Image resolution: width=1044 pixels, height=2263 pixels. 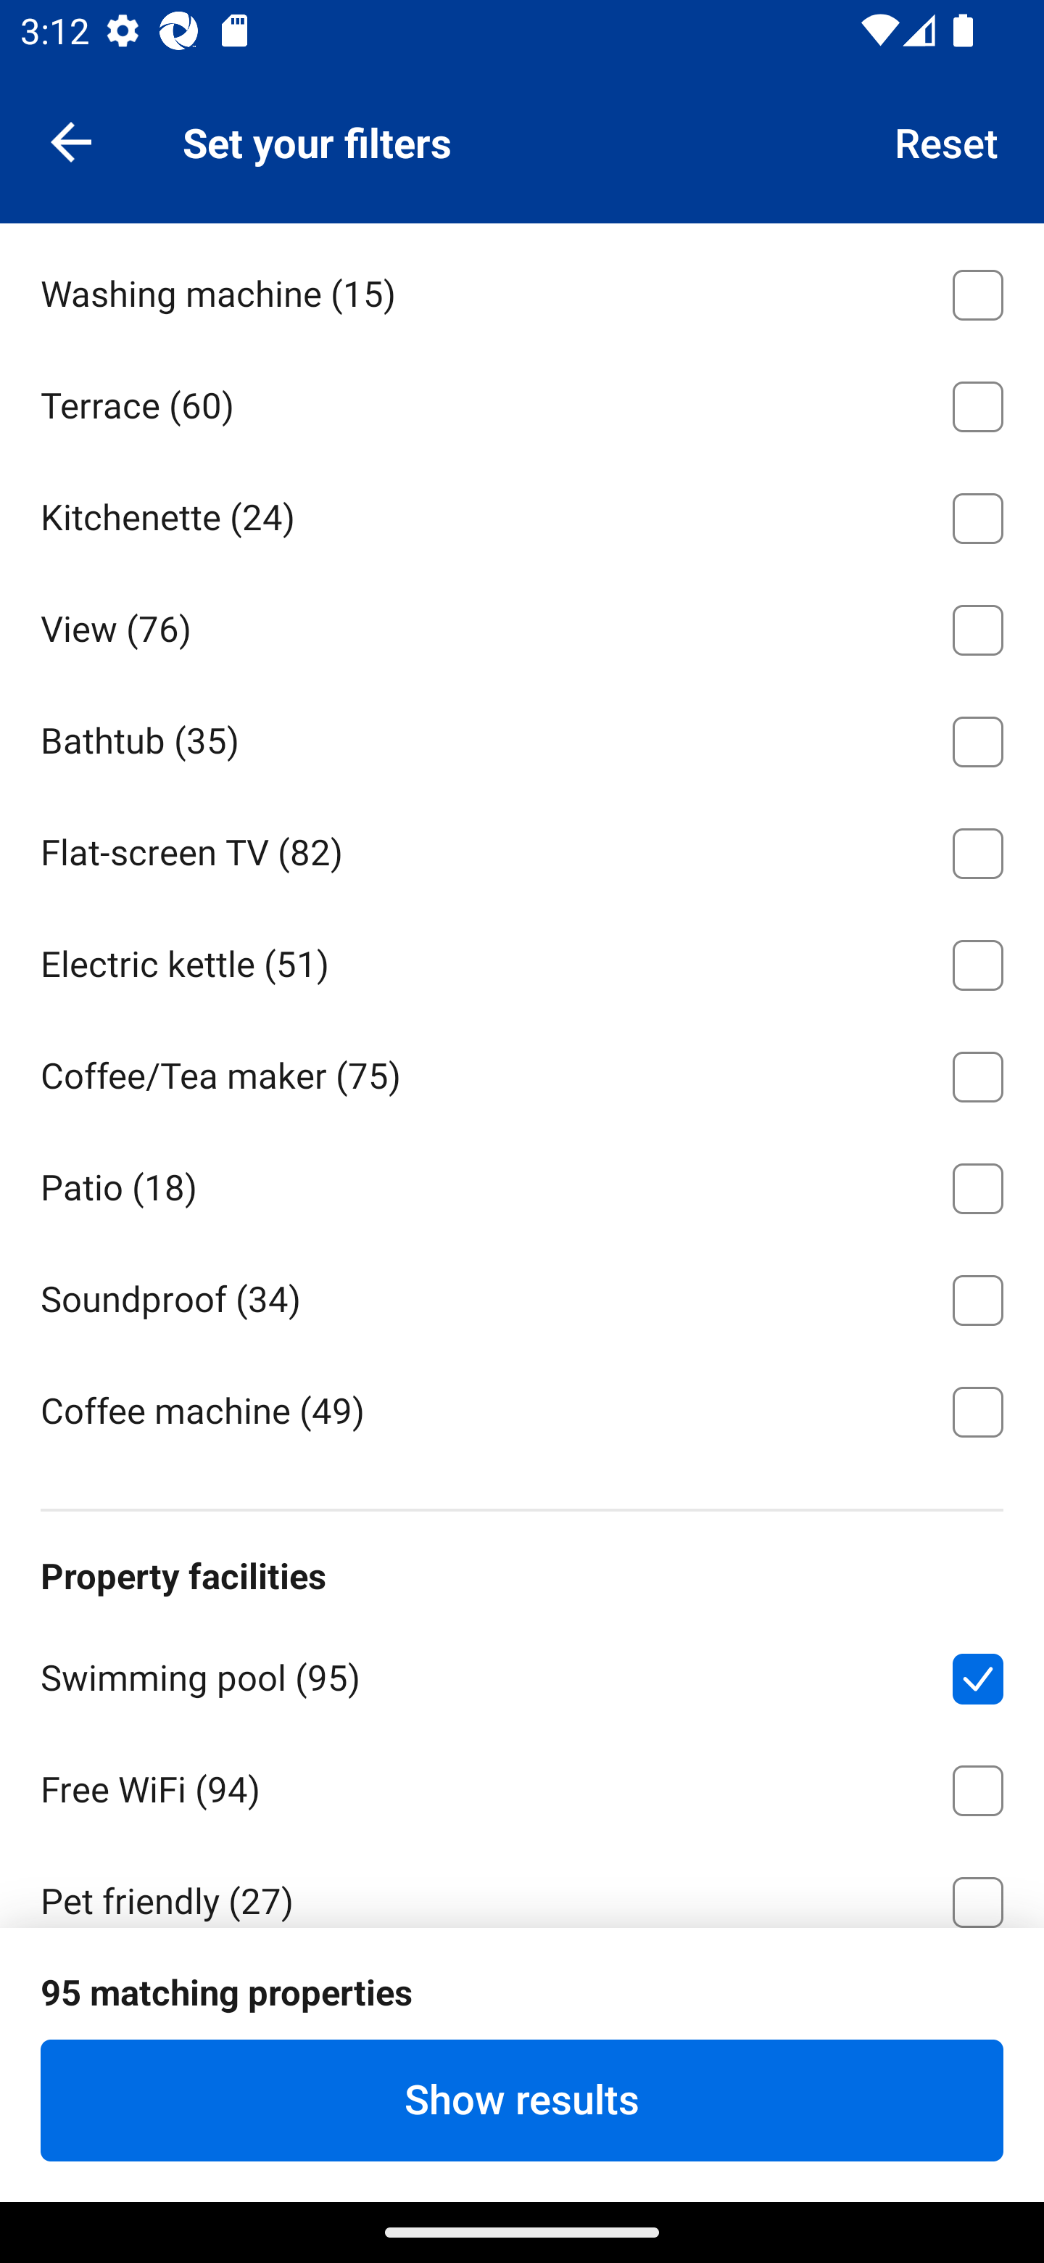 I want to click on Patio ⁦(18), so click(x=522, y=1183).